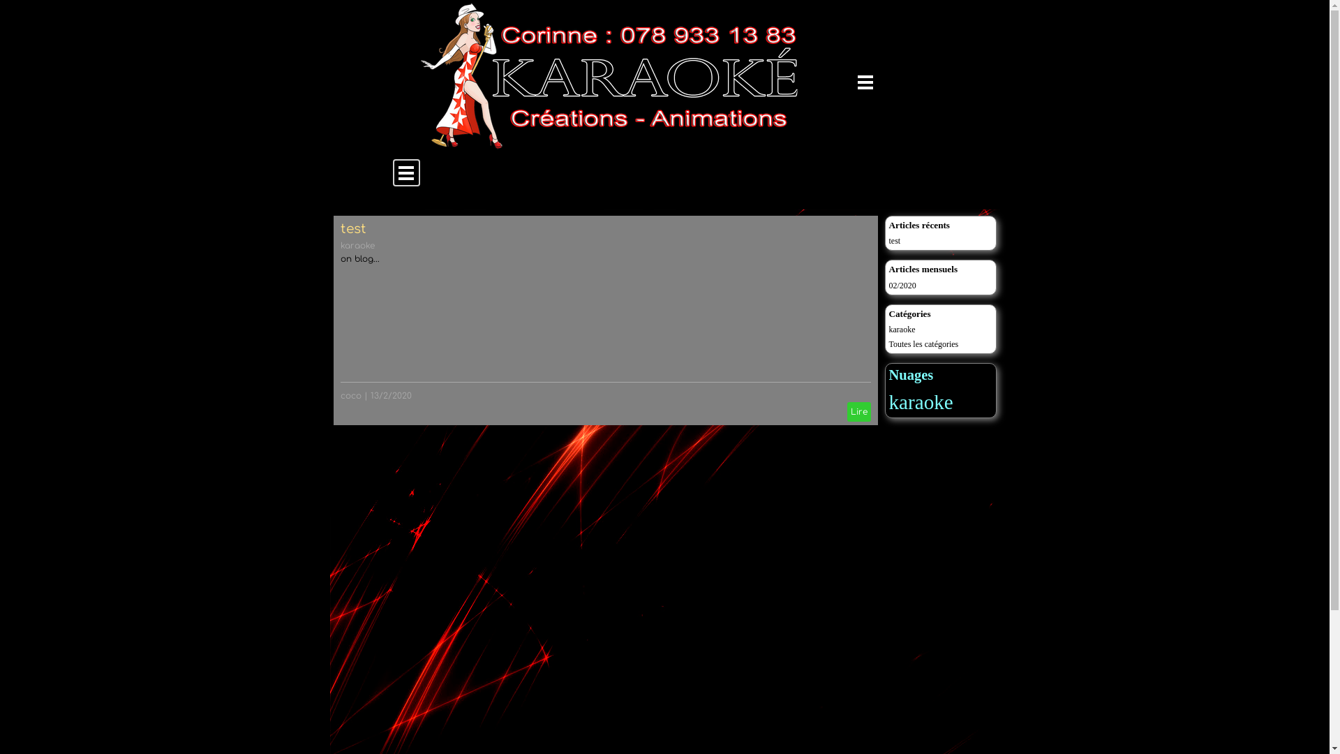 The image size is (1340, 754). I want to click on 02/2020, so click(903, 286).